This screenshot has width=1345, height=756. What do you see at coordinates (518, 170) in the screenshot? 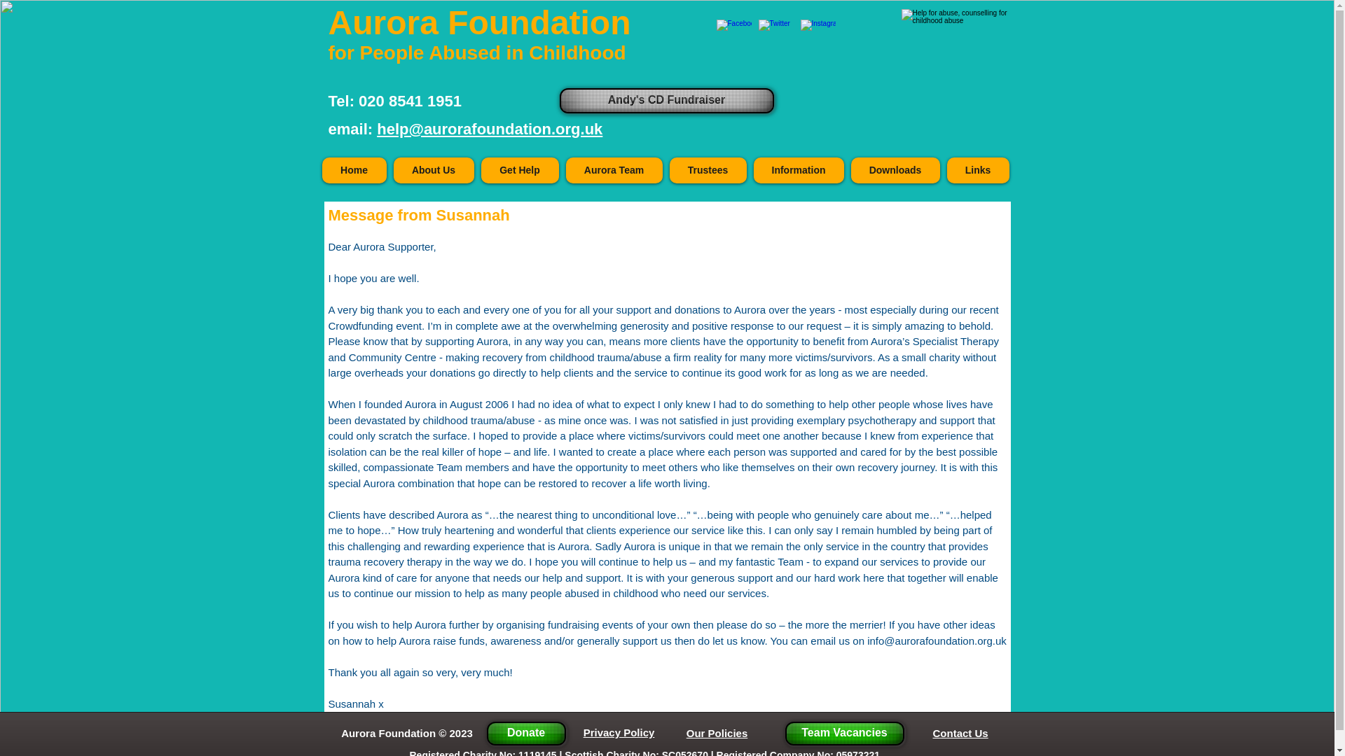
I see `Get Help` at bounding box center [518, 170].